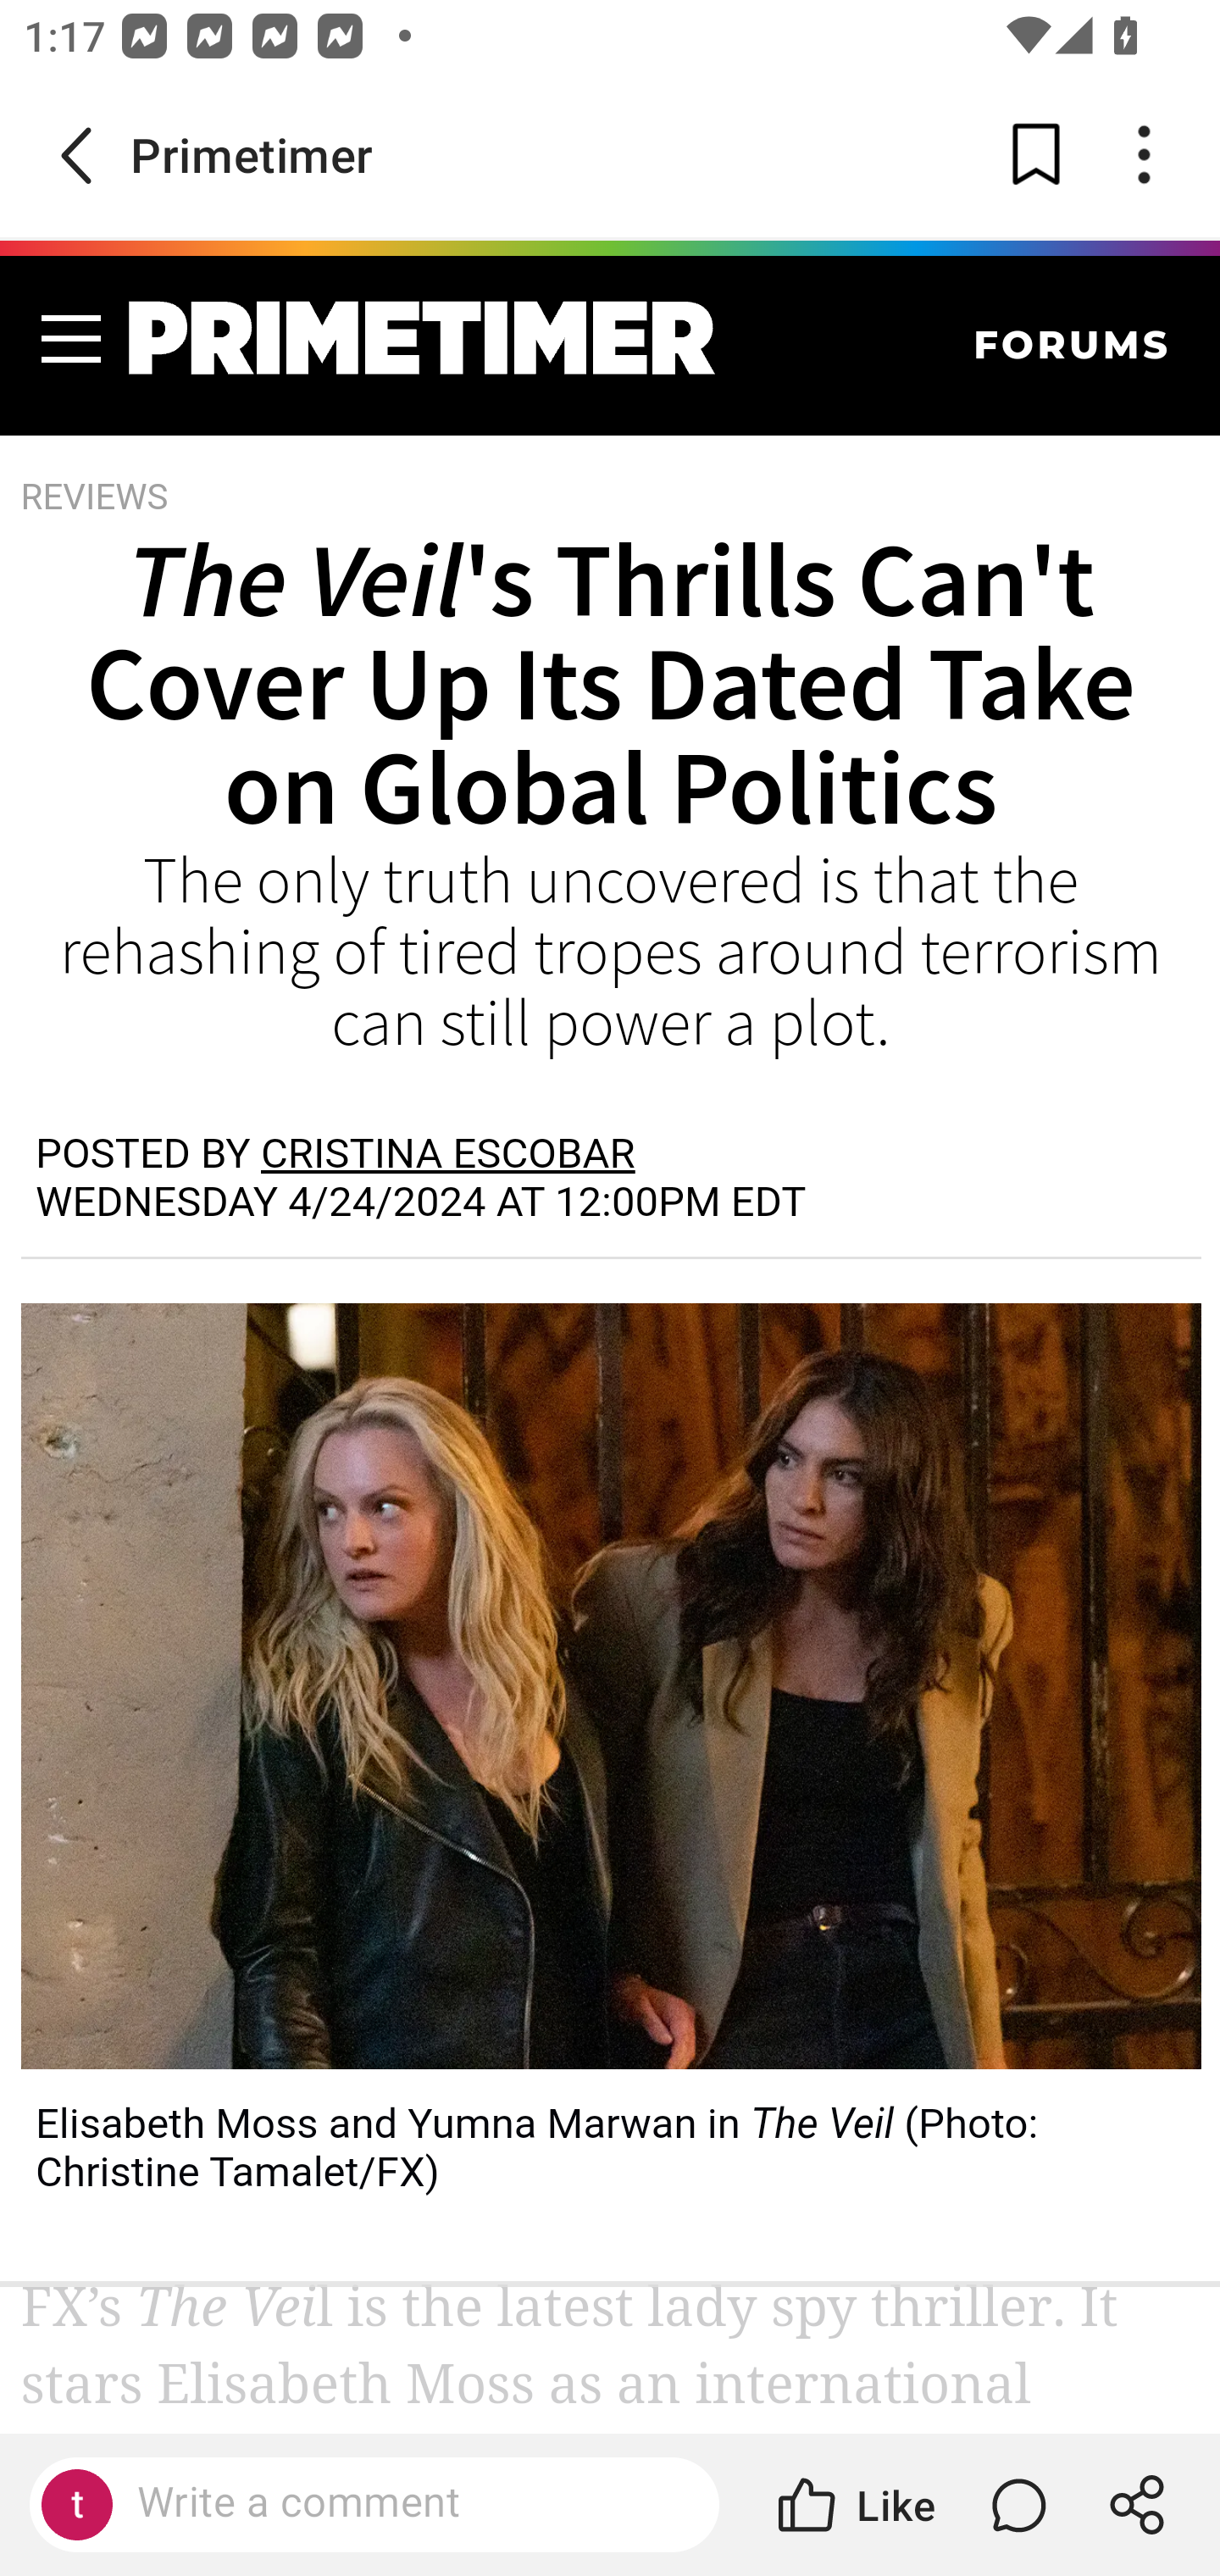 The image size is (1220, 2576). I want to click on CRISTINA ESCOBAR, so click(446, 1154).